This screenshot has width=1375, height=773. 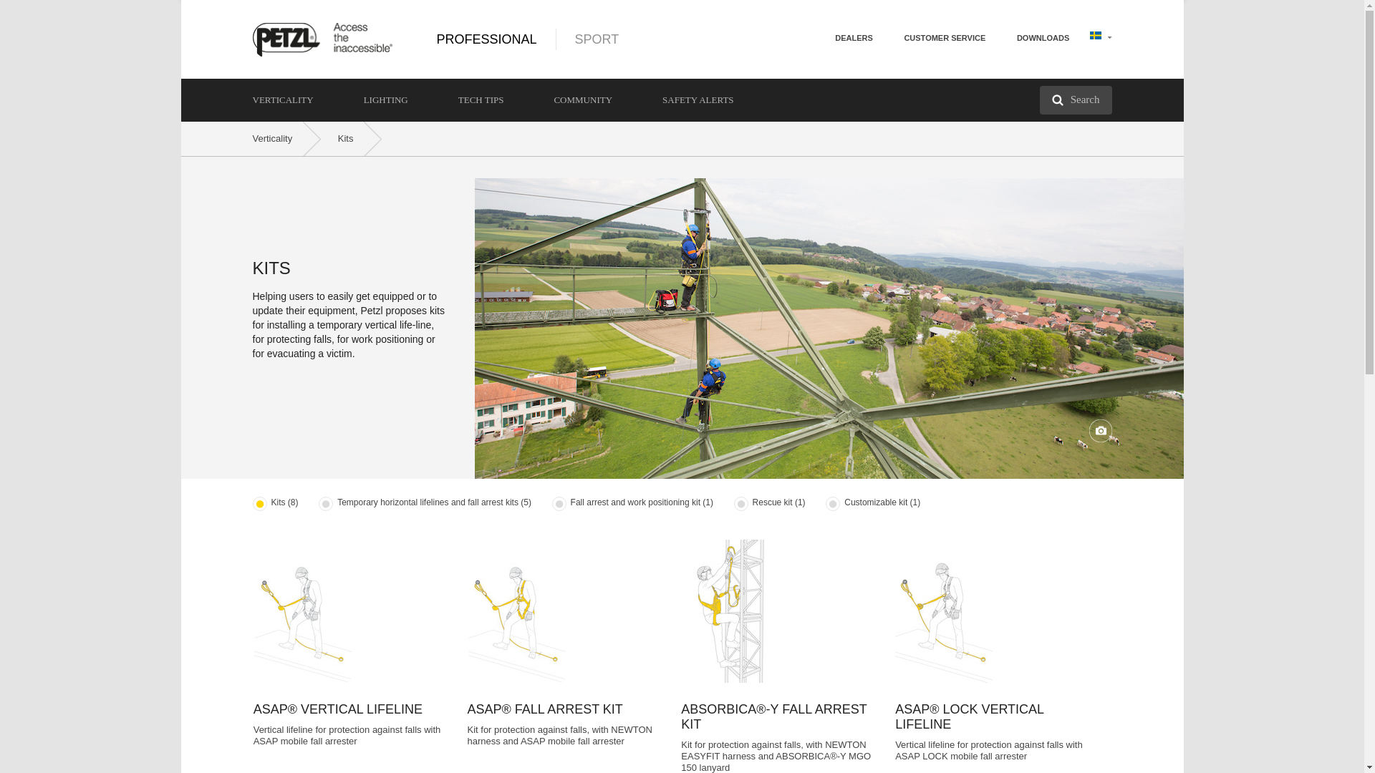 I want to click on CUSTOMER SERVICE, so click(x=944, y=37).